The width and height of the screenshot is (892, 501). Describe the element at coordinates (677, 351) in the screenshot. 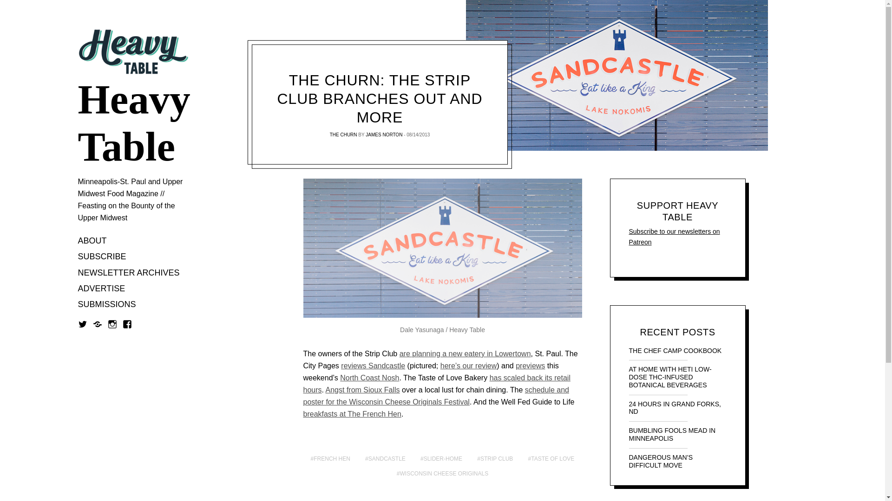

I see `THE CHEF CAMP COOKBOOK` at that location.